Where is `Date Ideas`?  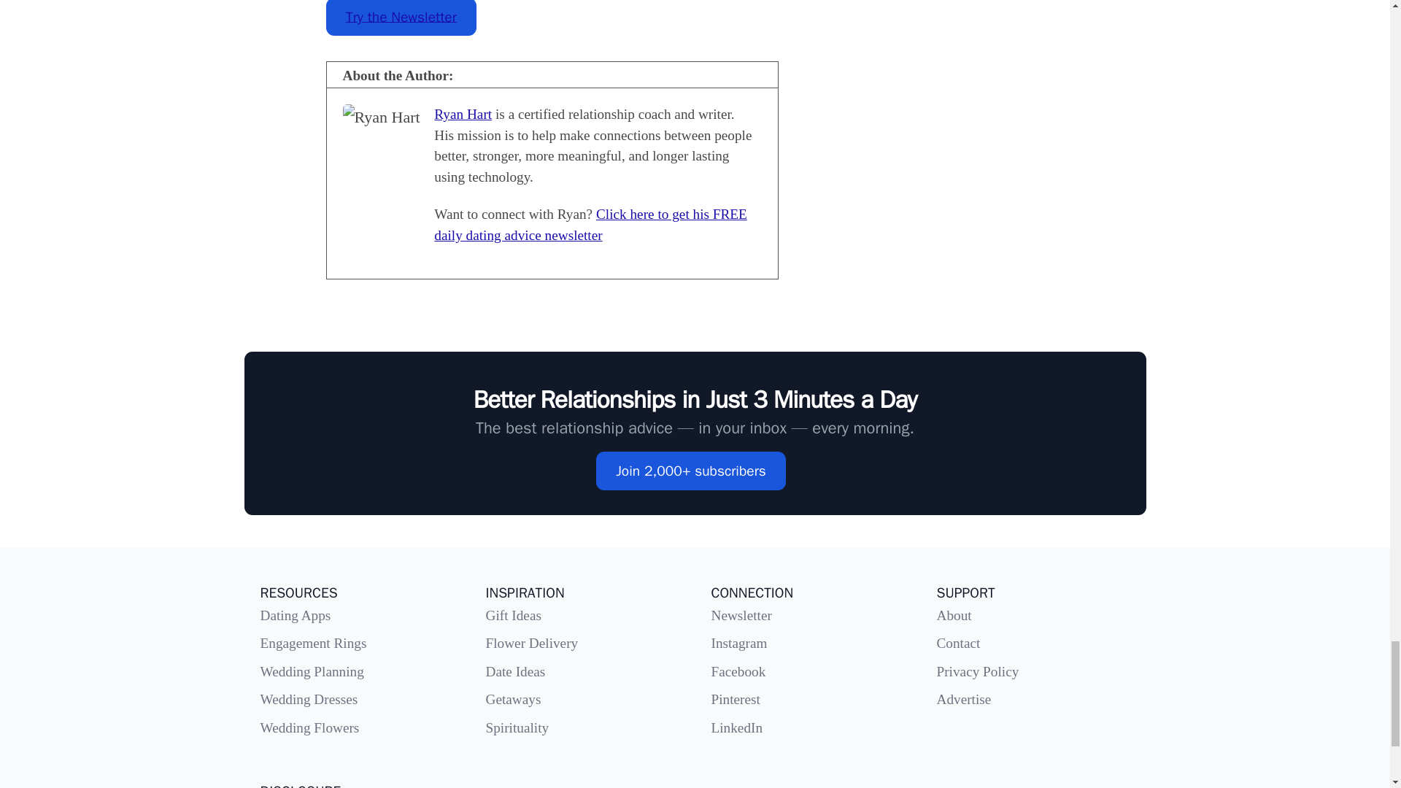 Date Ideas is located at coordinates (516, 671).